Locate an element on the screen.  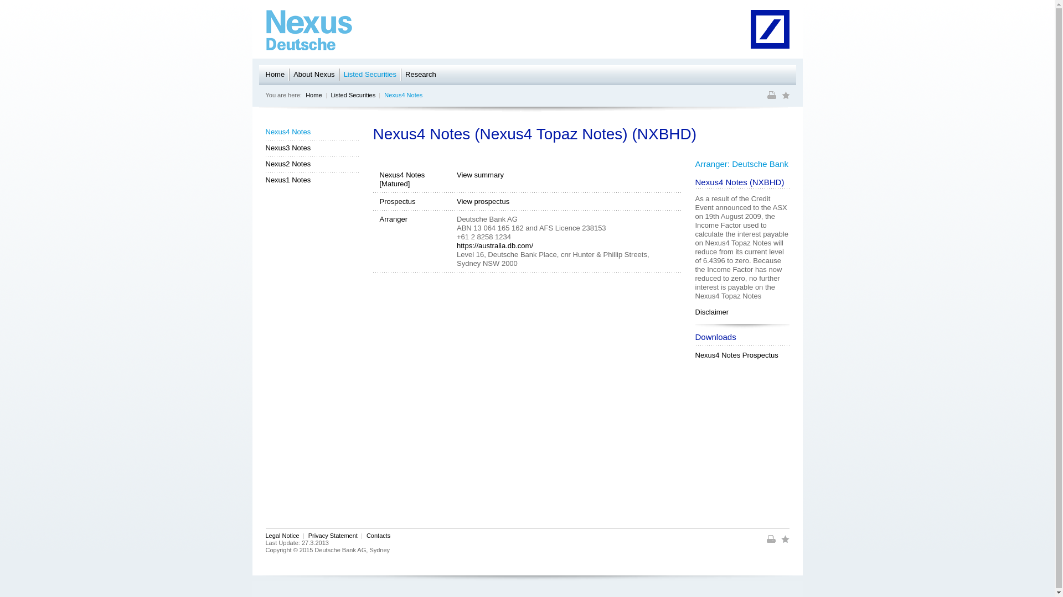
https://australia.db.com/ is located at coordinates (495, 245).